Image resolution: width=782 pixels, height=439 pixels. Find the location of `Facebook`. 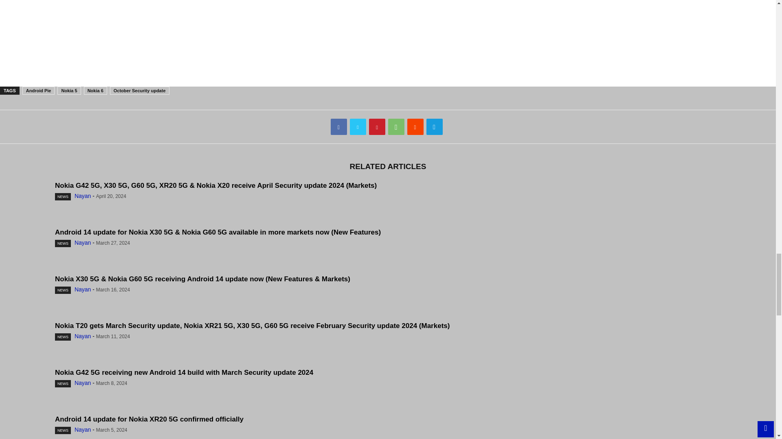

Facebook is located at coordinates (339, 126).